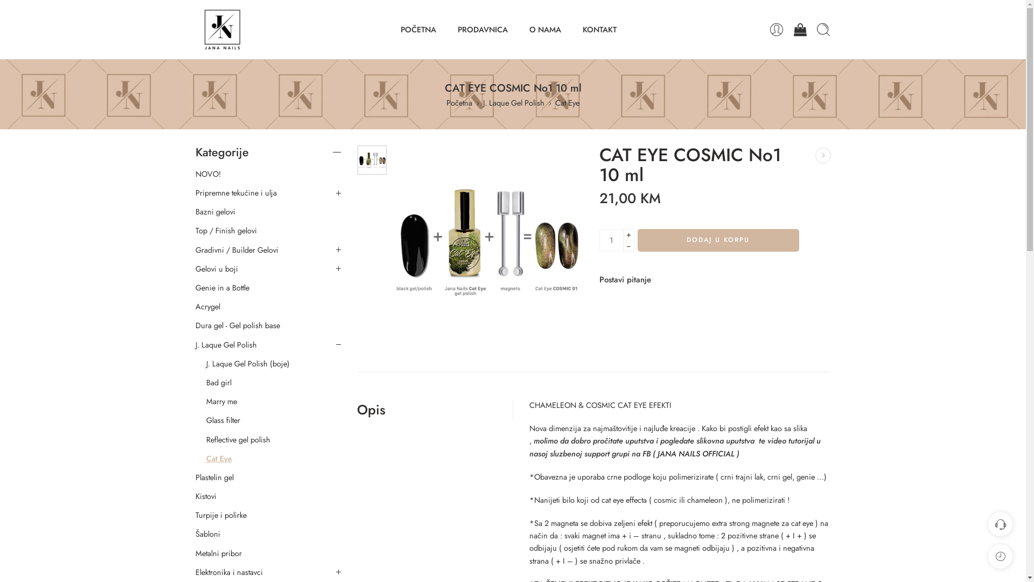 This screenshot has width=1034, height=582. What do you see at coordinates (222, 30) in the screenshot?
I see `Jana Nails BiH - ` at bounding box center [222, 30].